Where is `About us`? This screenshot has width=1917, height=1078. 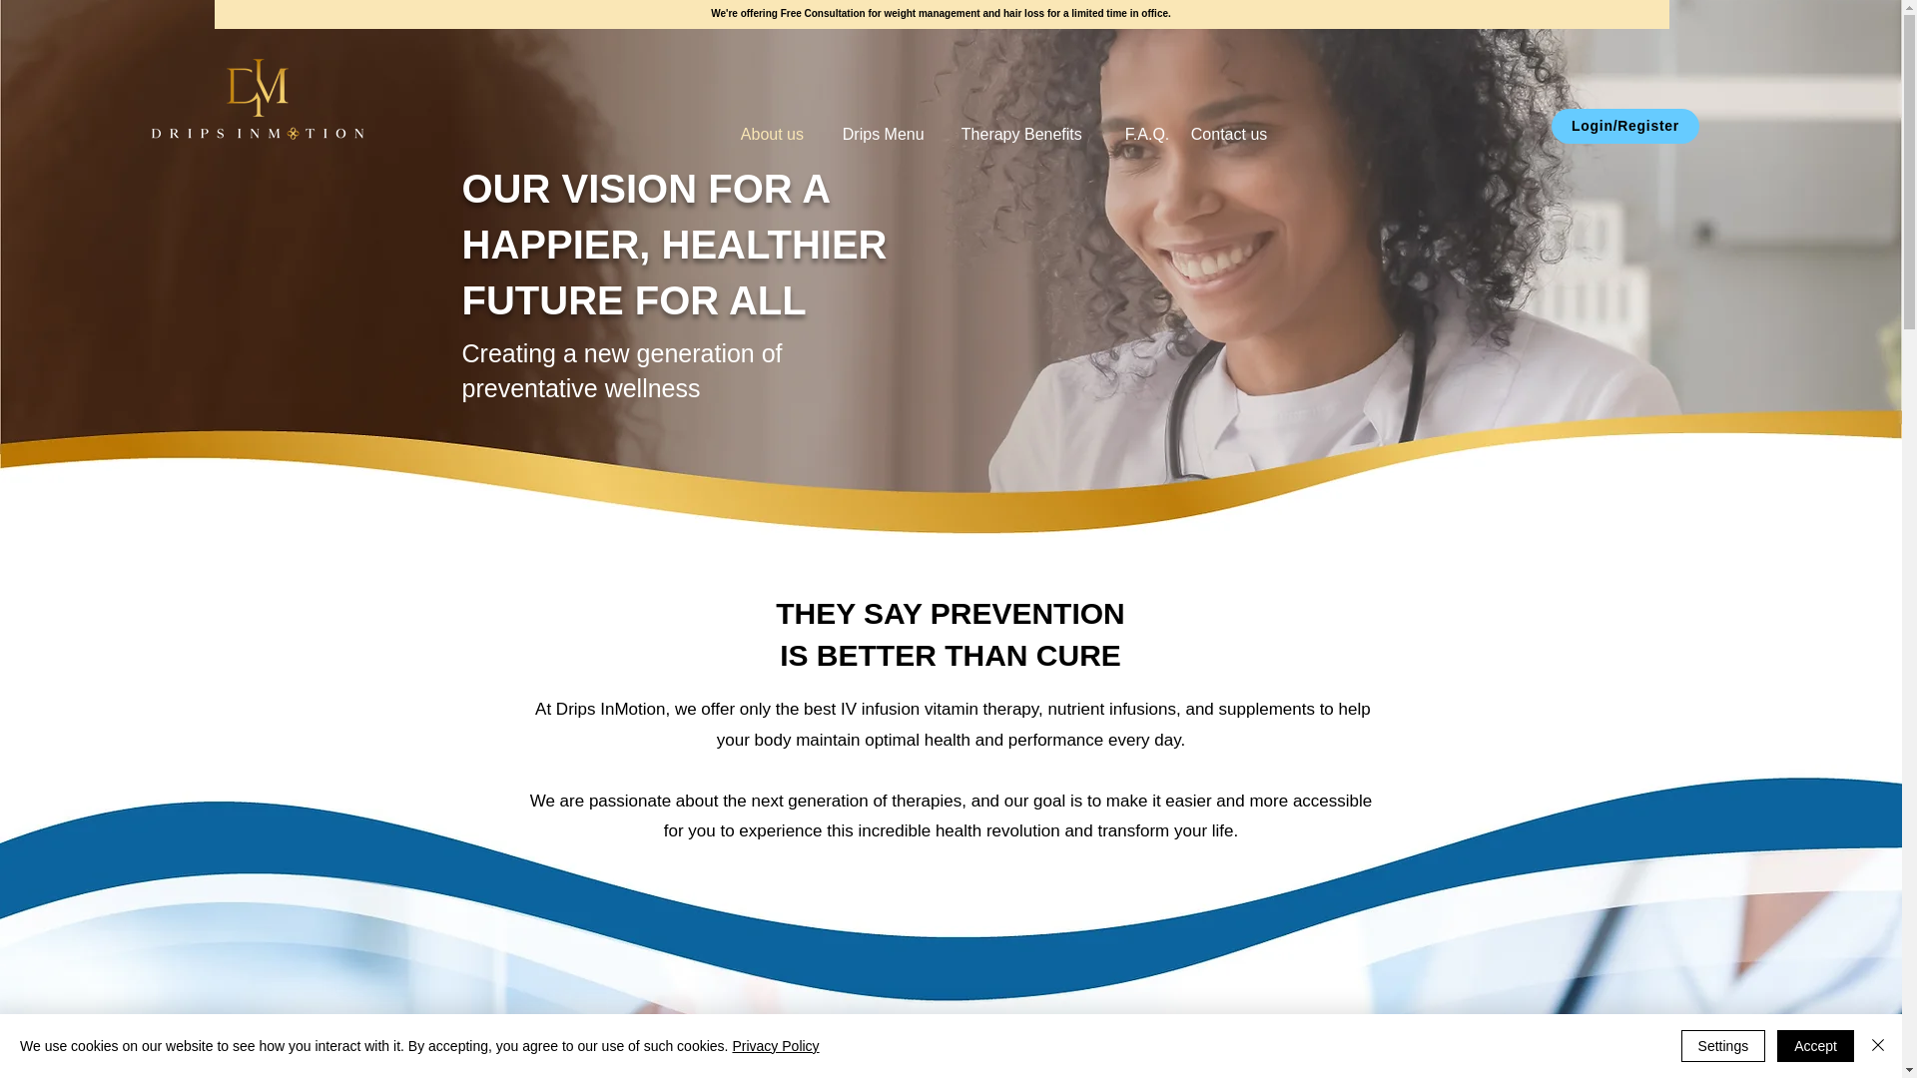
About us is located at coordinates (777, 134).